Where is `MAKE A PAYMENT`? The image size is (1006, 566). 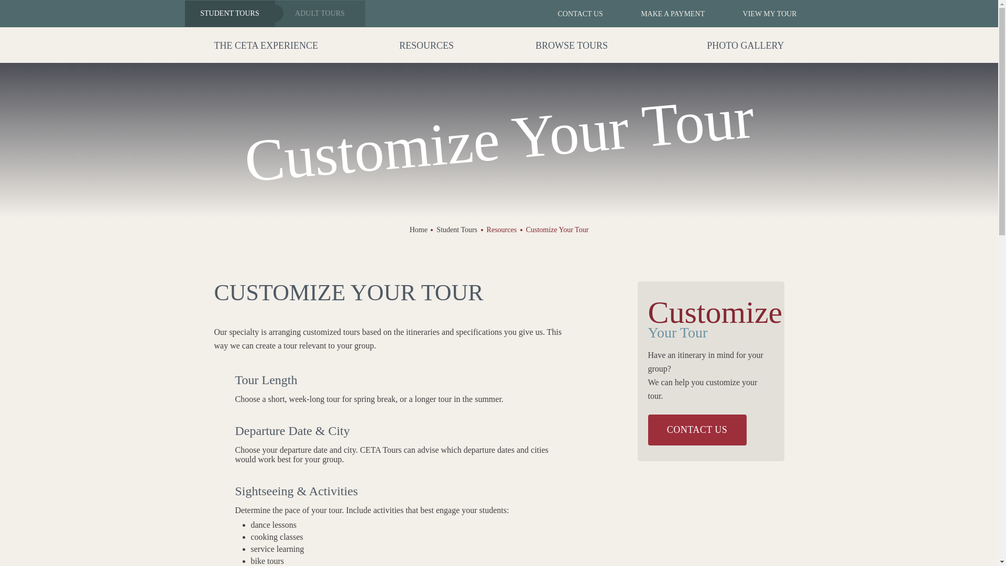
MAKE A PAYMENT is located at coordinates (665, 14).